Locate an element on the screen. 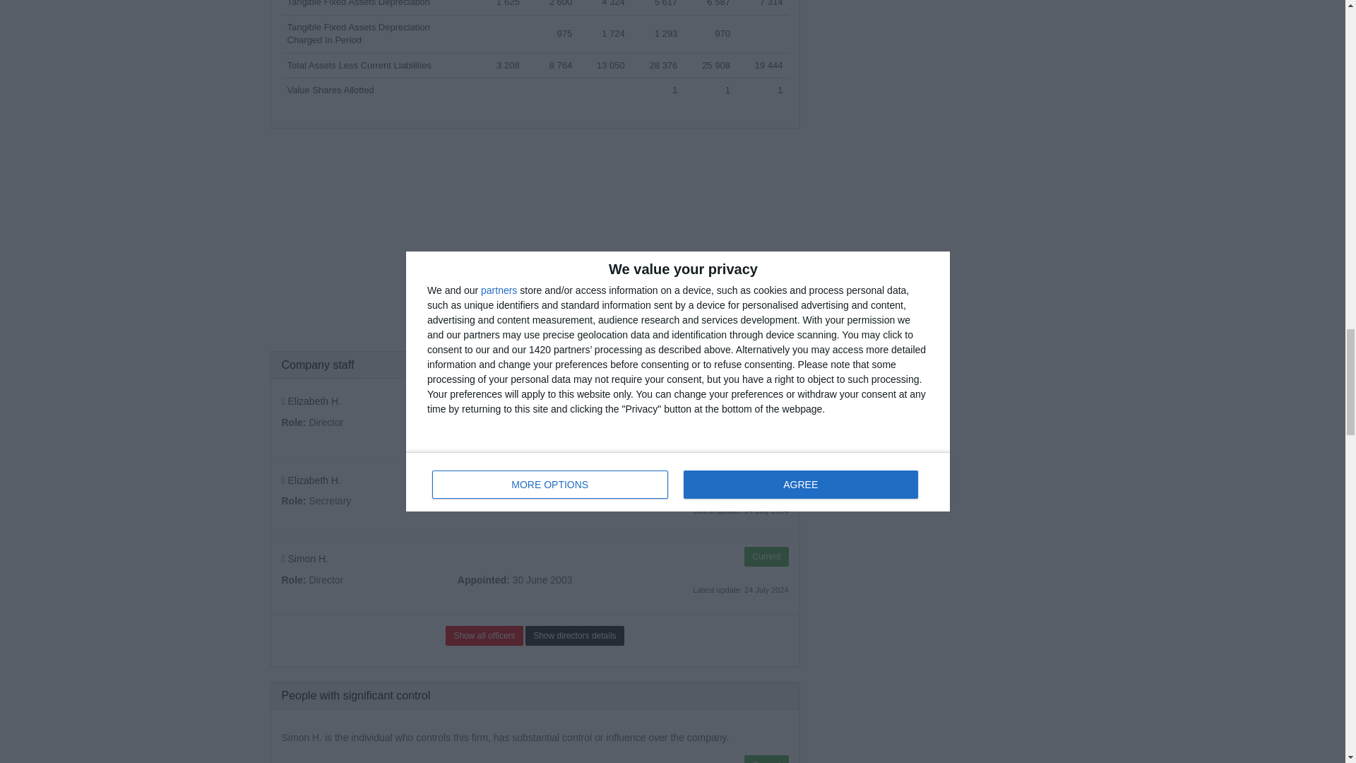  Show directors details is located at coordinates (575, 635).